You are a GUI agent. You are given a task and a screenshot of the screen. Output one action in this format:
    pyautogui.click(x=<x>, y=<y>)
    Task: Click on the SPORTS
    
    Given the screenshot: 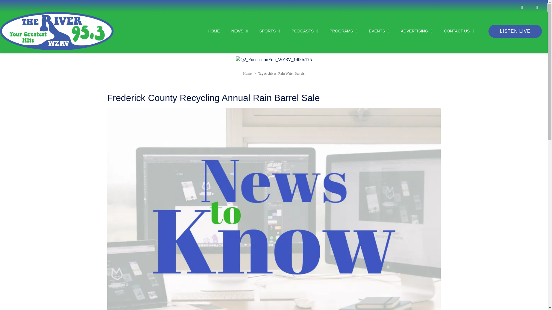 What is the action you would take?
    pyautogui.click(x=264, y=31)
    